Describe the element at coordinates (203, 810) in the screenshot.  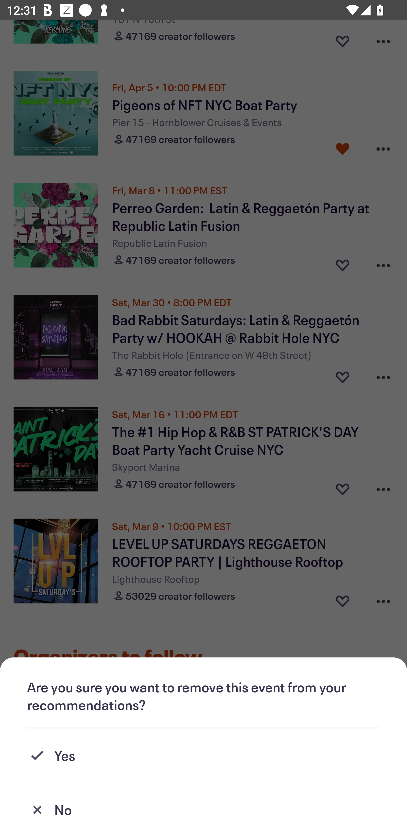
I see `No` at that location.